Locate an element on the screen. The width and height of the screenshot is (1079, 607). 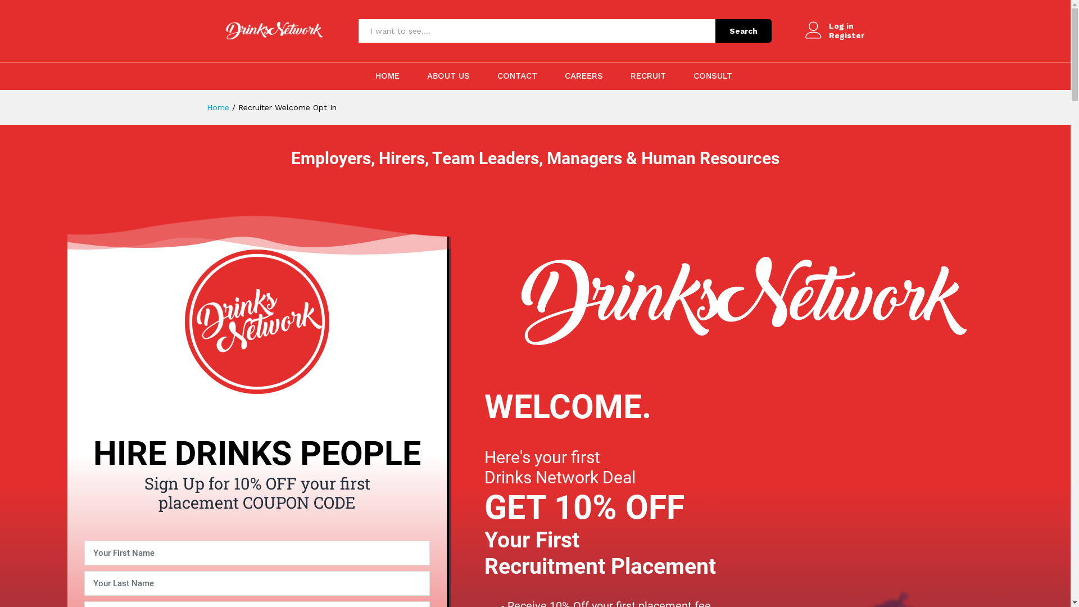
Log in is located at coordinates (834, 26).